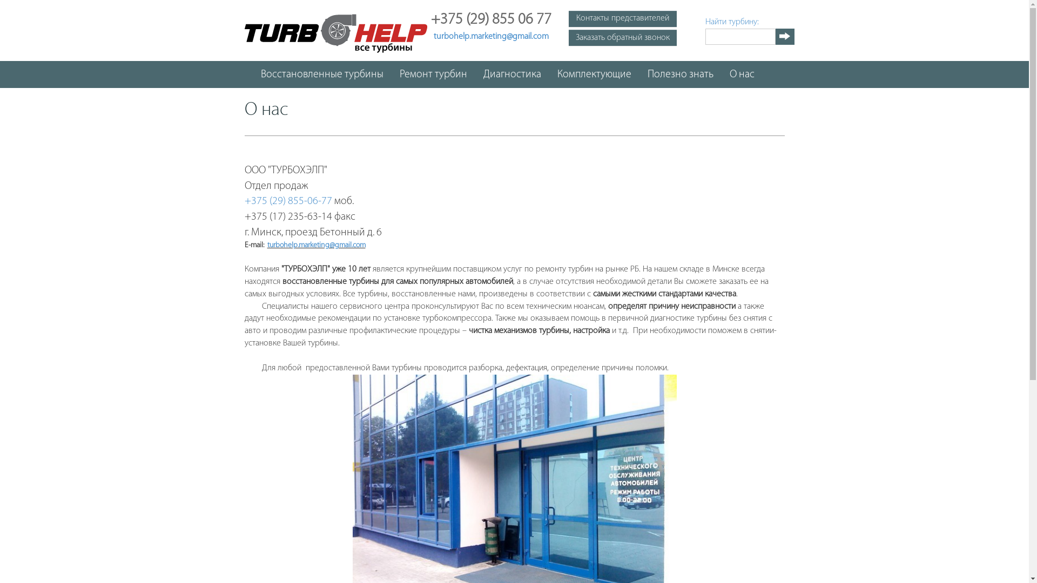  What do you see at coordinates (315, 245) in the screenshot?
I see `turbohelp.marketing@gmail.com` at bounding box center [315, 245].